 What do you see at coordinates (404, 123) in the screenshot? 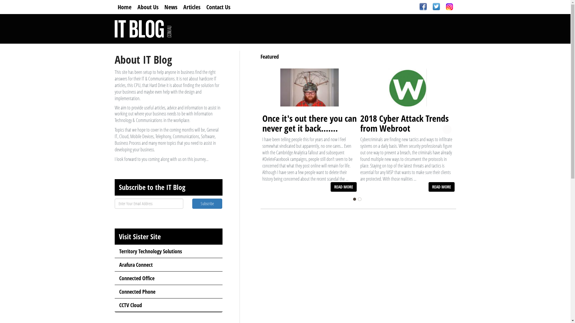
I see `2018 Cyber Attack Trends from Webroot` at bounding box center [404, 123].